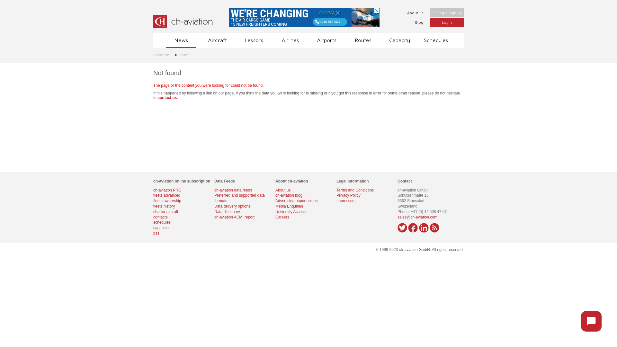 This screenshot has width=617, height=347. I want to click on contacts, so click(161, 217).